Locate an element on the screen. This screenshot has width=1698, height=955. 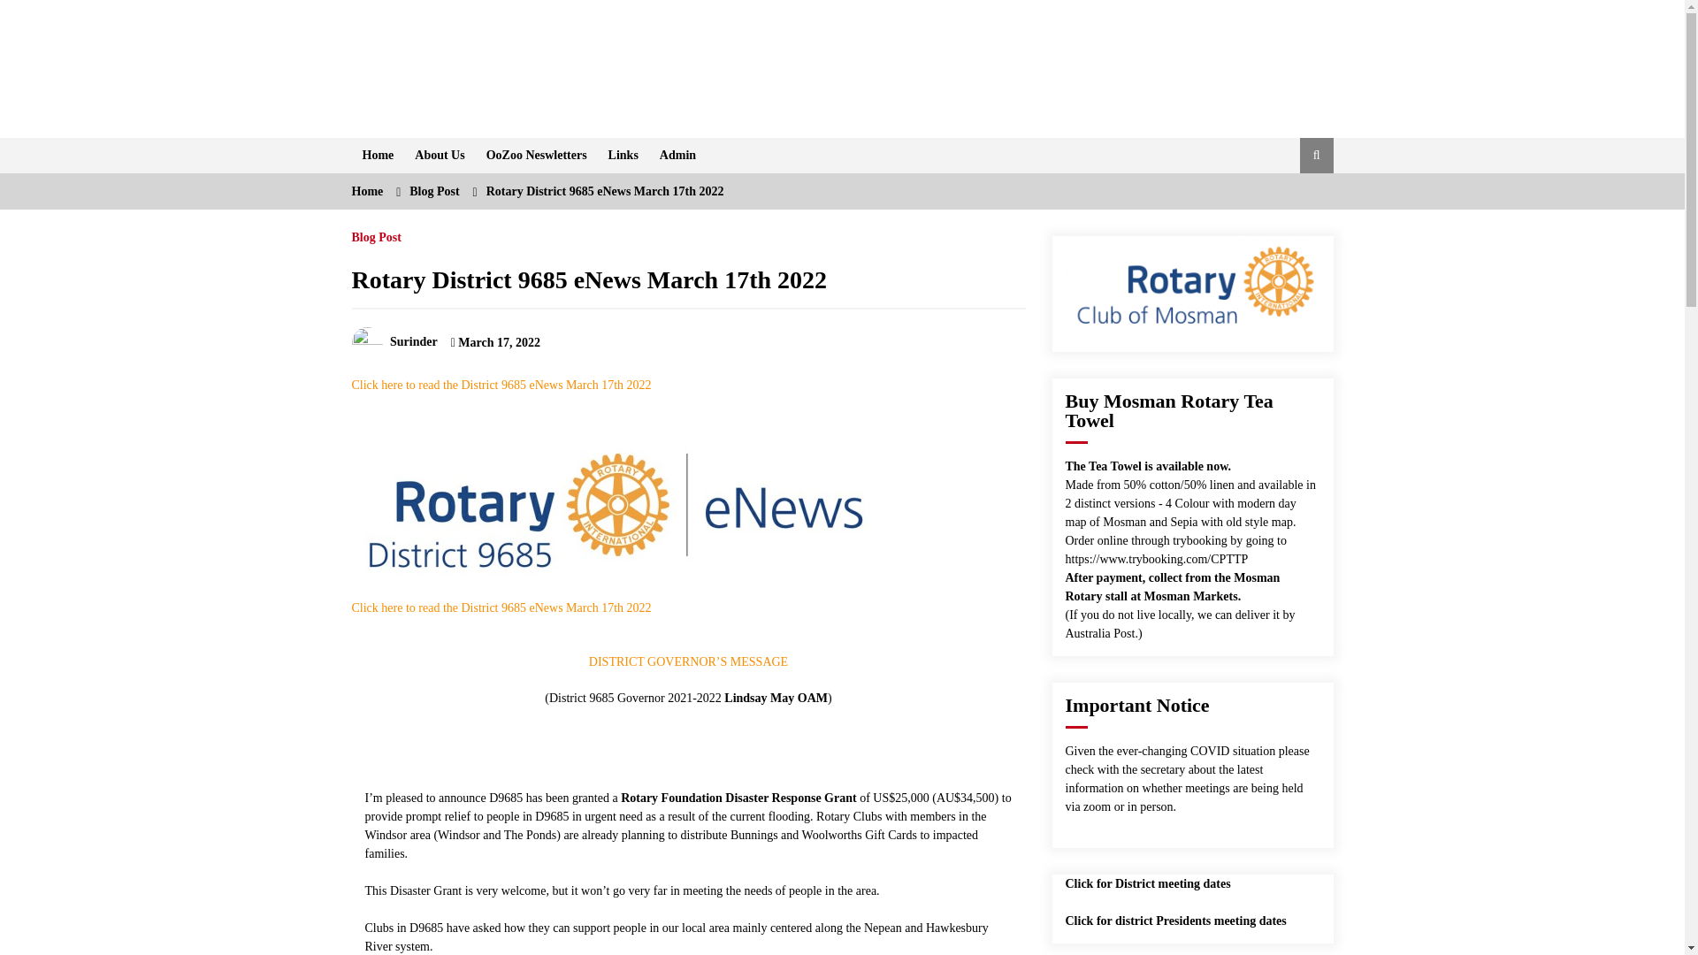
Click here to read the District 9685 eNews March 17th 2022 is located at coordinates (501, 384).